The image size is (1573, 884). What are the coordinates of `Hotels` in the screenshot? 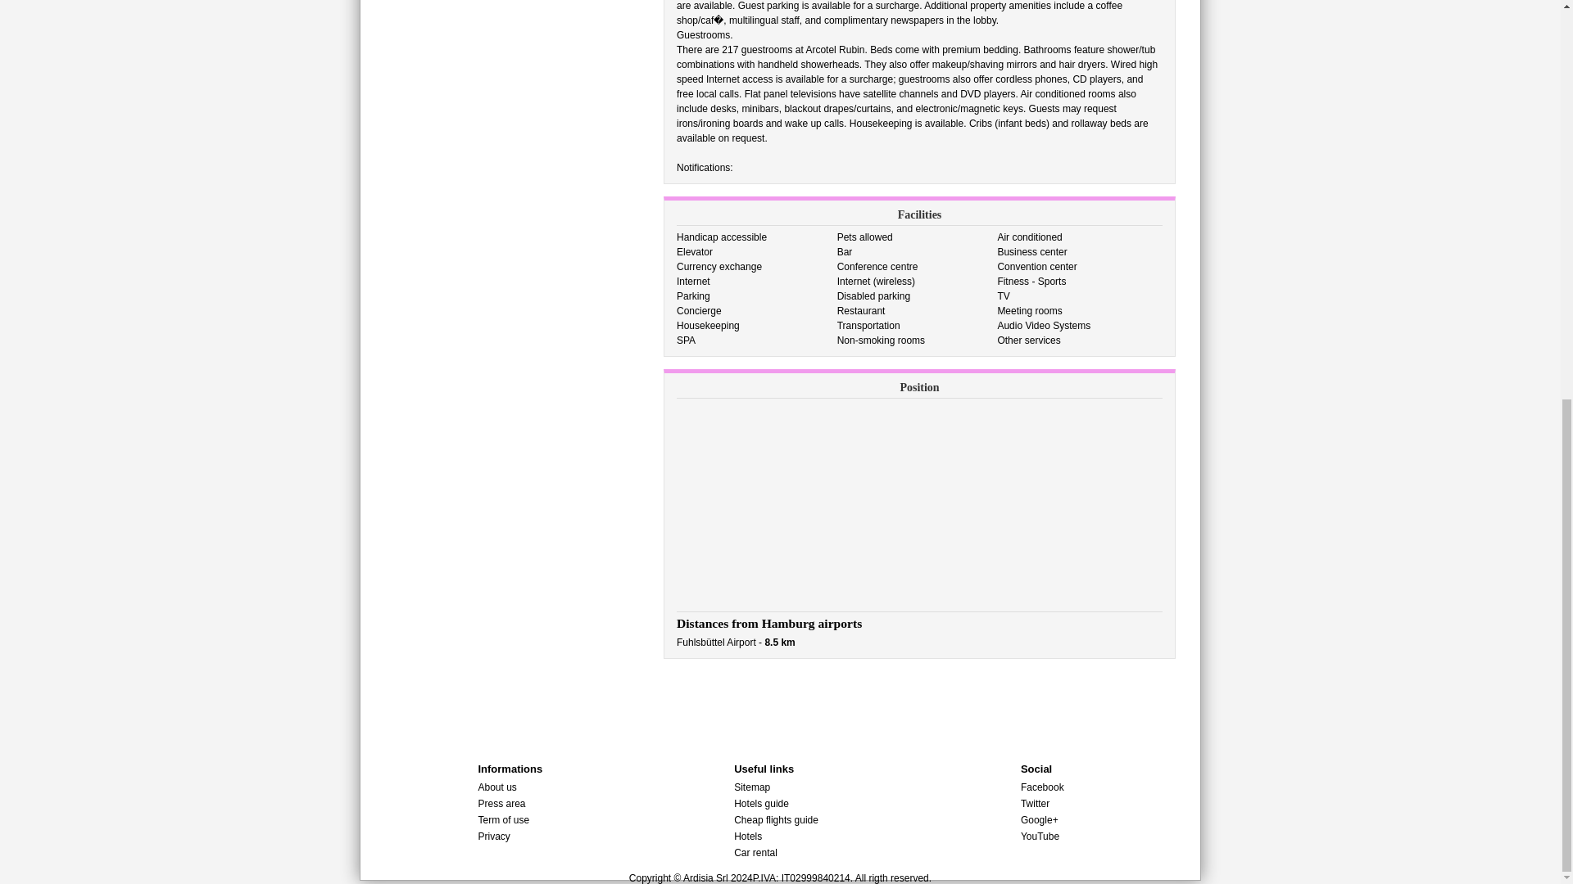 It's located at (747, 837).